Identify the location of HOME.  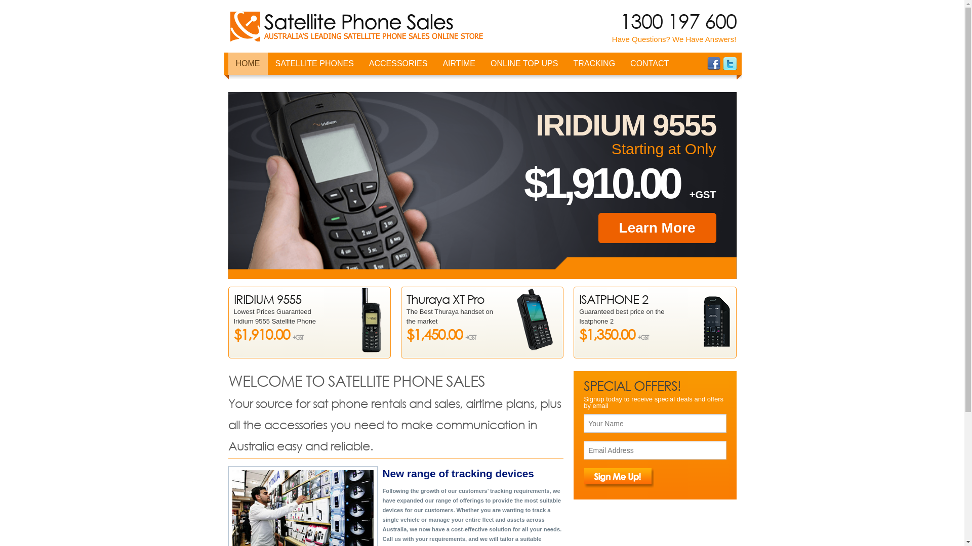
(248, 64).